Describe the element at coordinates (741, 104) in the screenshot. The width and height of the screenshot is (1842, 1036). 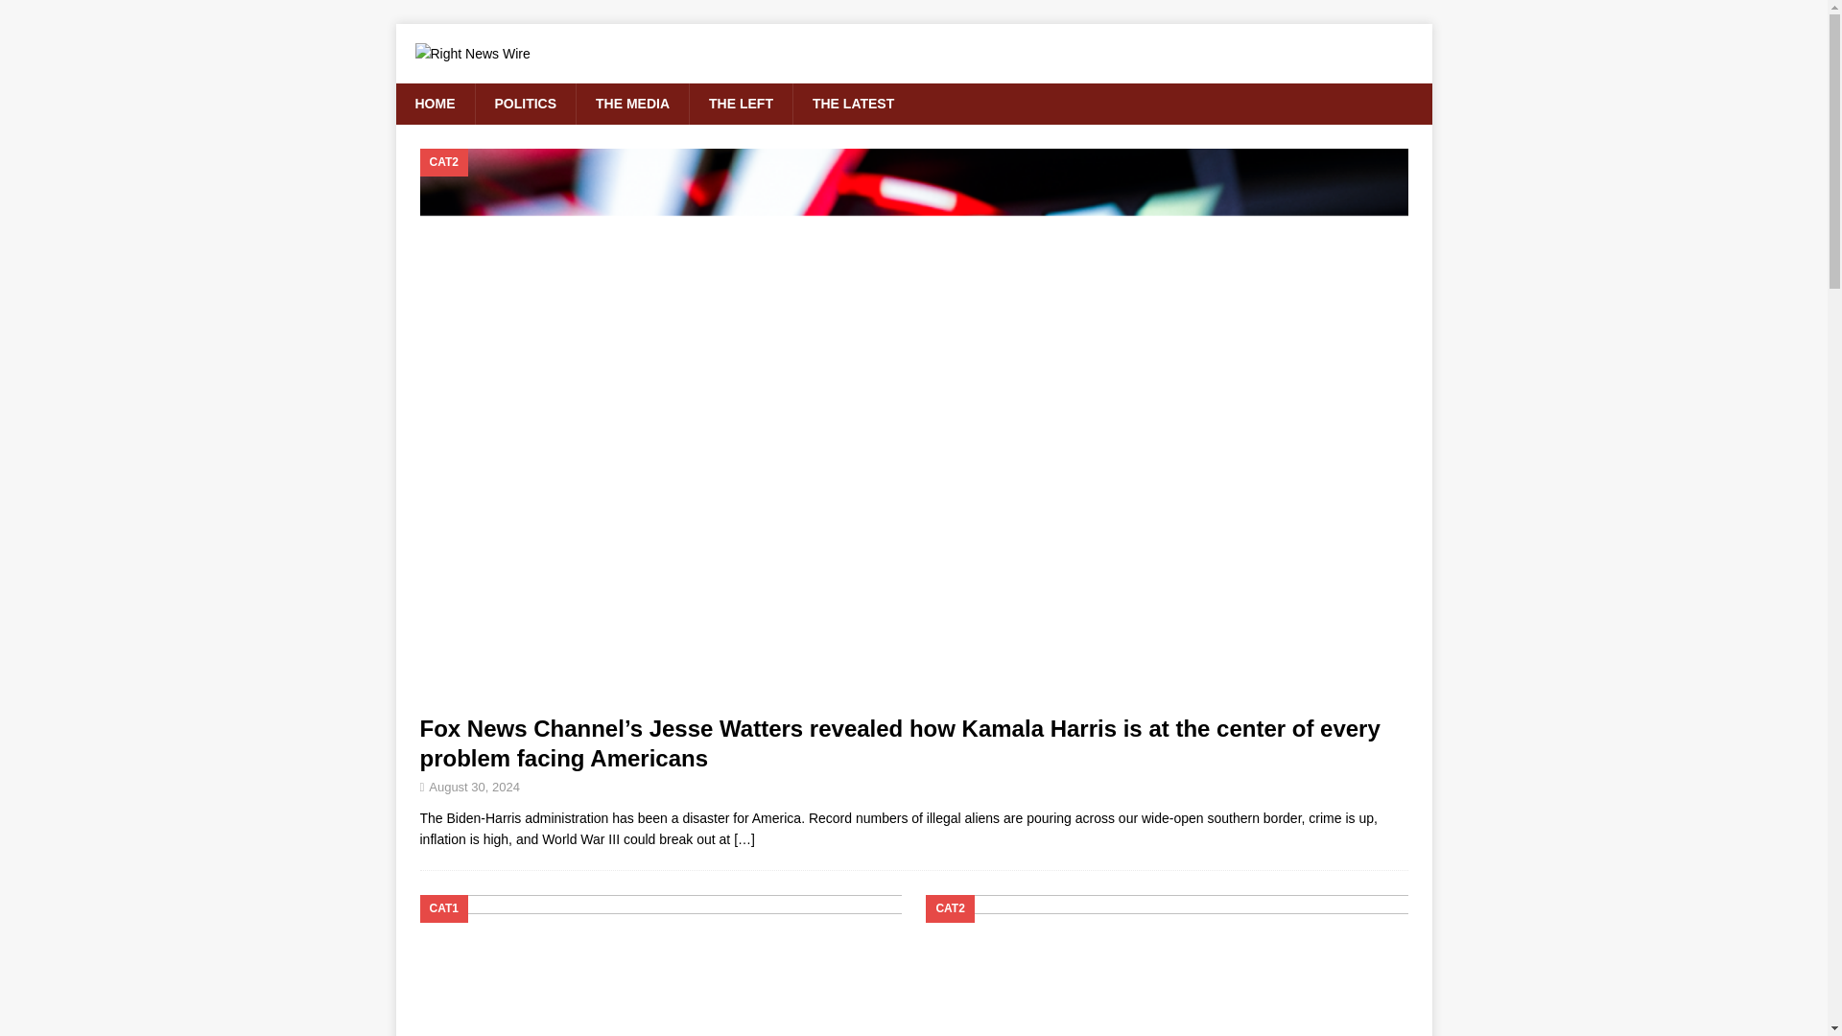
I see `THE LEFT` at that location.